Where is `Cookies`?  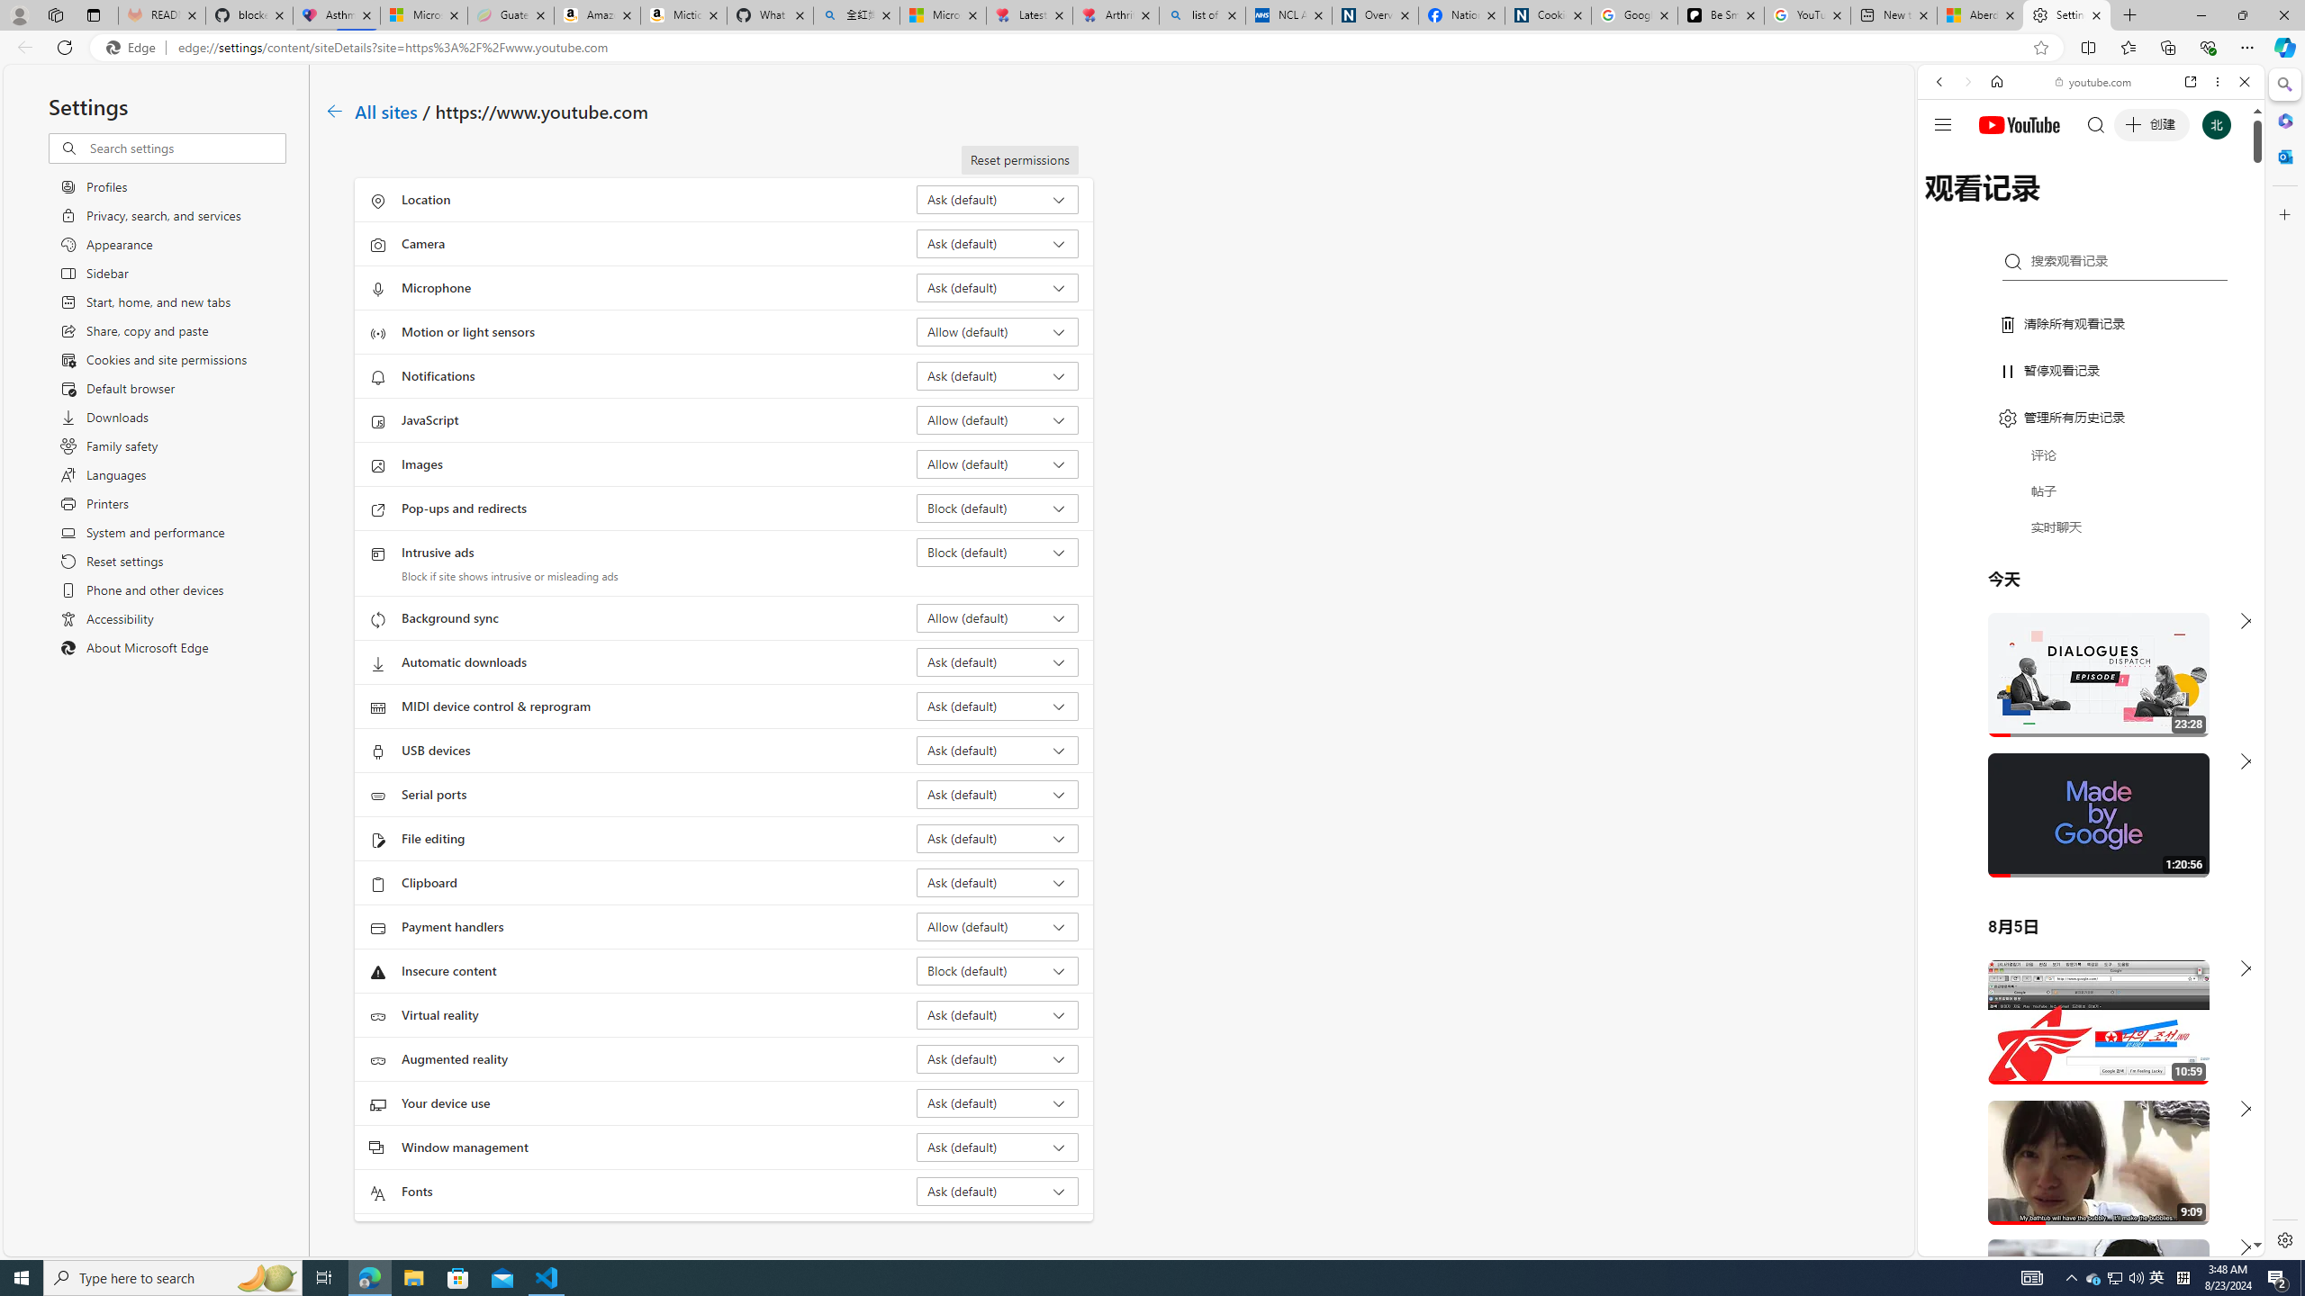 Cookies is located at coordinates (1549, 15).